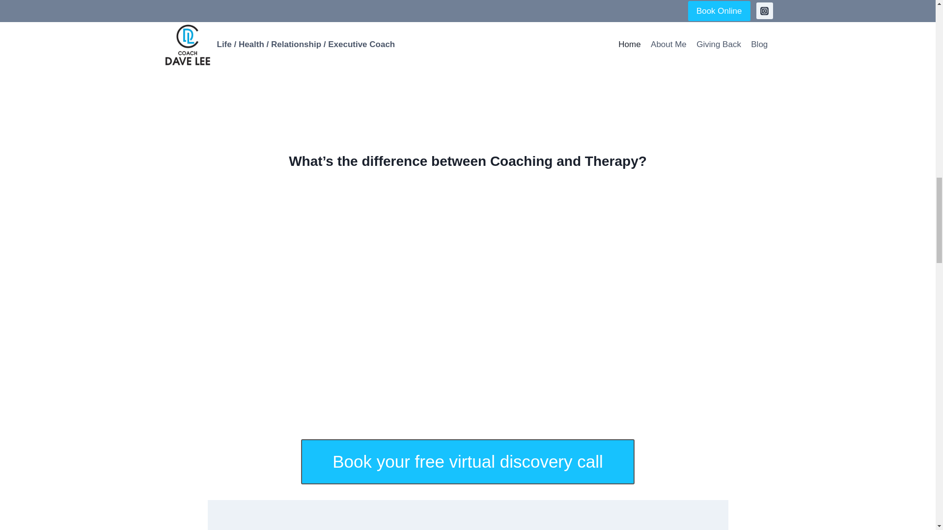 Image resolution: width=943 pixels, height=530 pixels. I want to click on Maya testimony, so click(288, 4).